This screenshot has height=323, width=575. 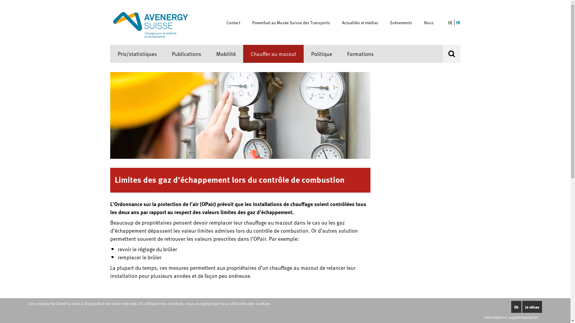 I want to click on Prix/statistiques, so click(x=137, y=54).